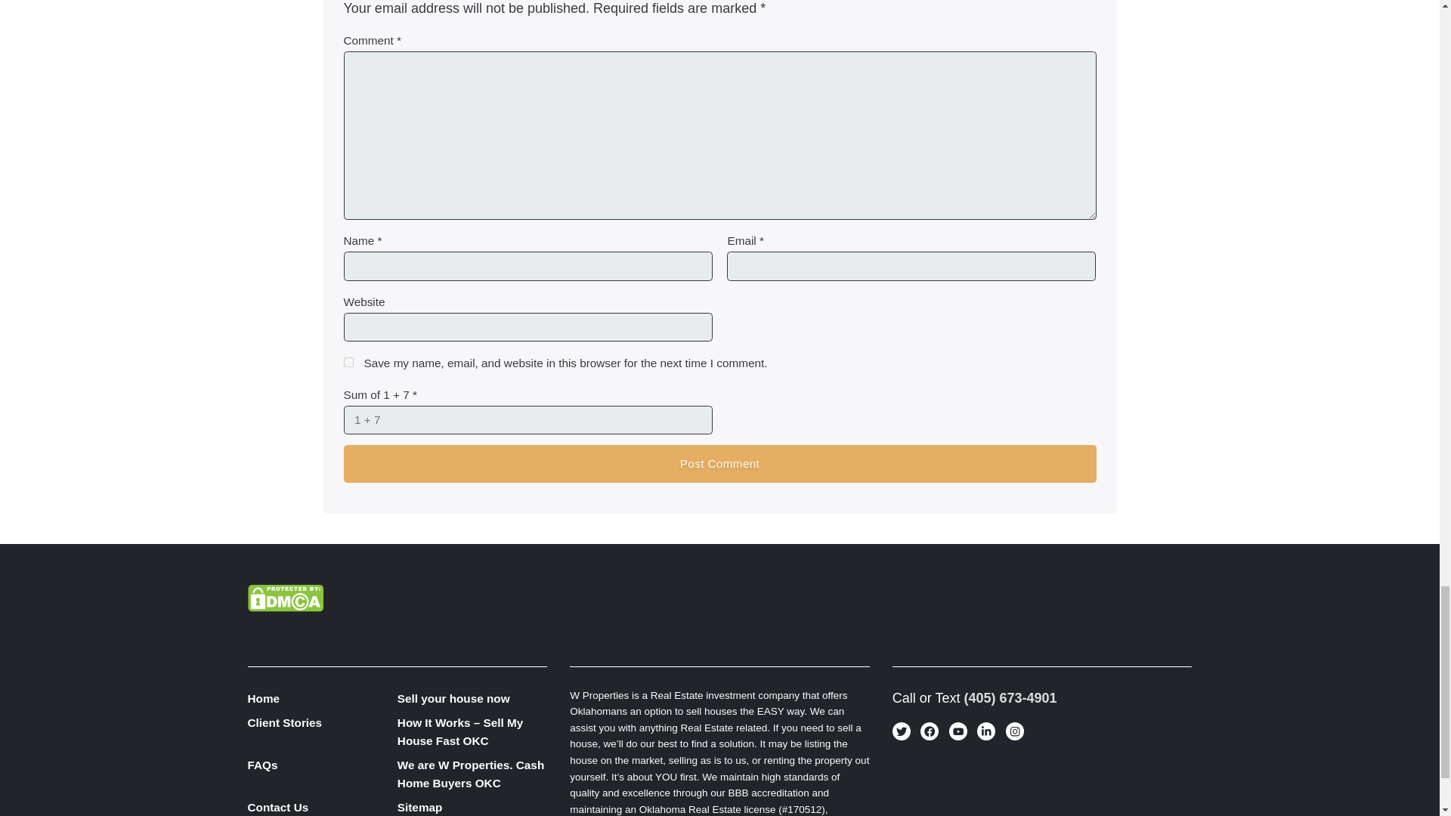  What do you see at coordinates (719, 464) in the screenshot?
I see `Post Comment` at bounding box center [719, 464].